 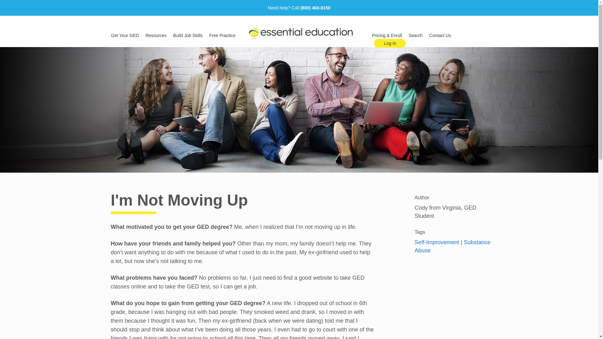 What do you see at coordinates (125, 35) in the screenshot?
I see `Get Your GED` at bounding box center [125, 35].